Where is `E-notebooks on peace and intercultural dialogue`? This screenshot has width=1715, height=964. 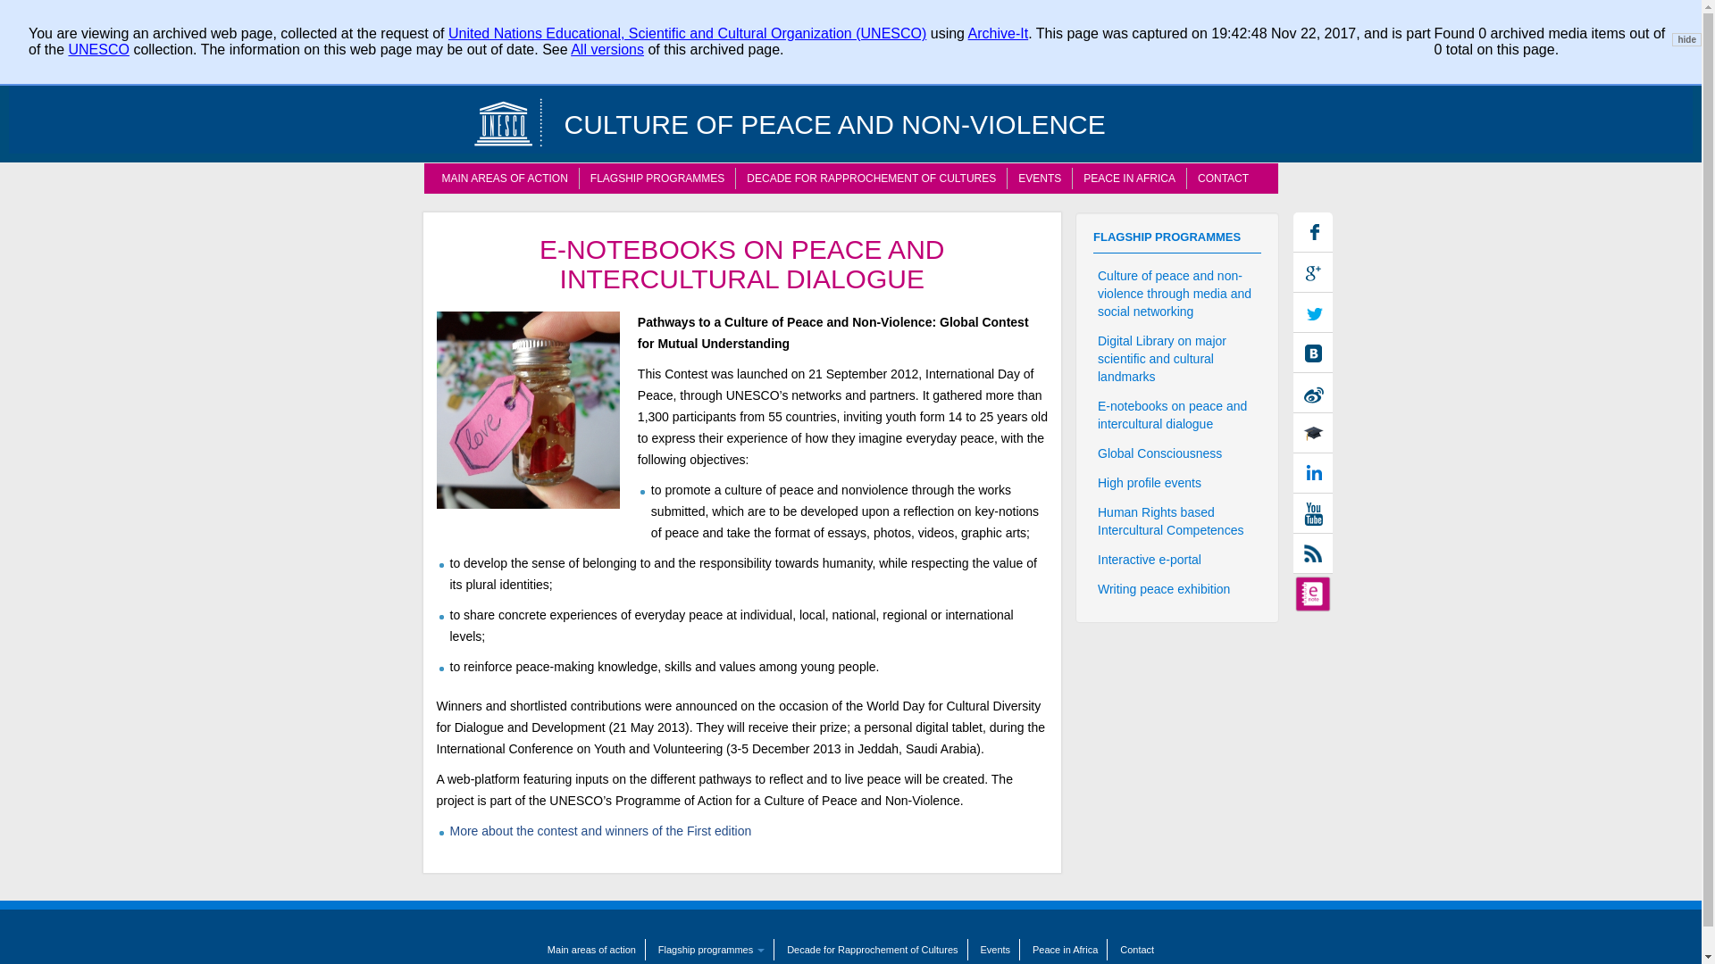
E-notebooks on peace and intercultural dialogue is located at coordinates (439, 24).